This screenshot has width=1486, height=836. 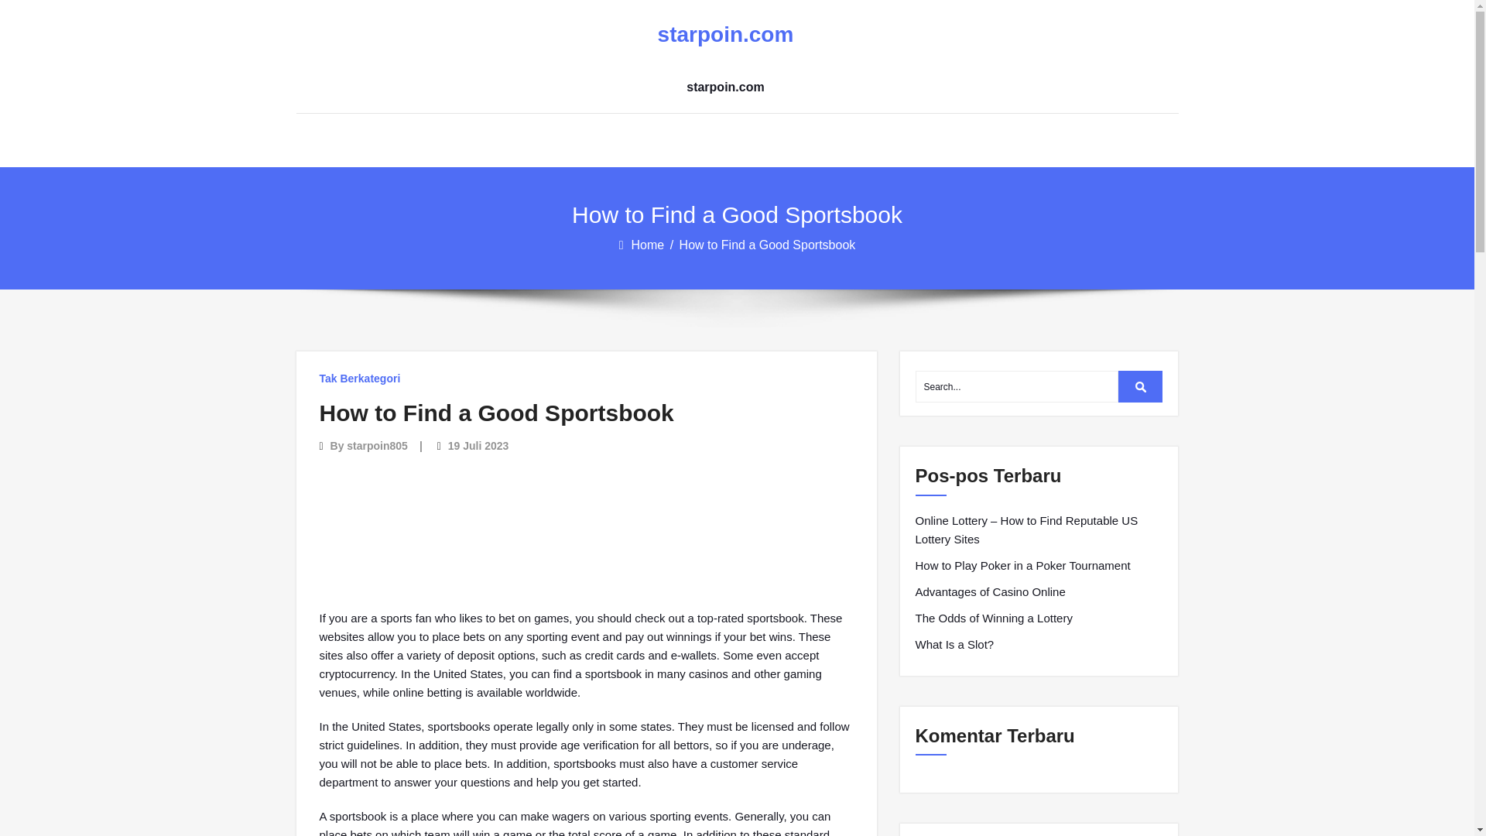 What do you see at coordinates (724, 35) in the screenshot?
I see `starpoin.com` at bounding box center [724, 35].